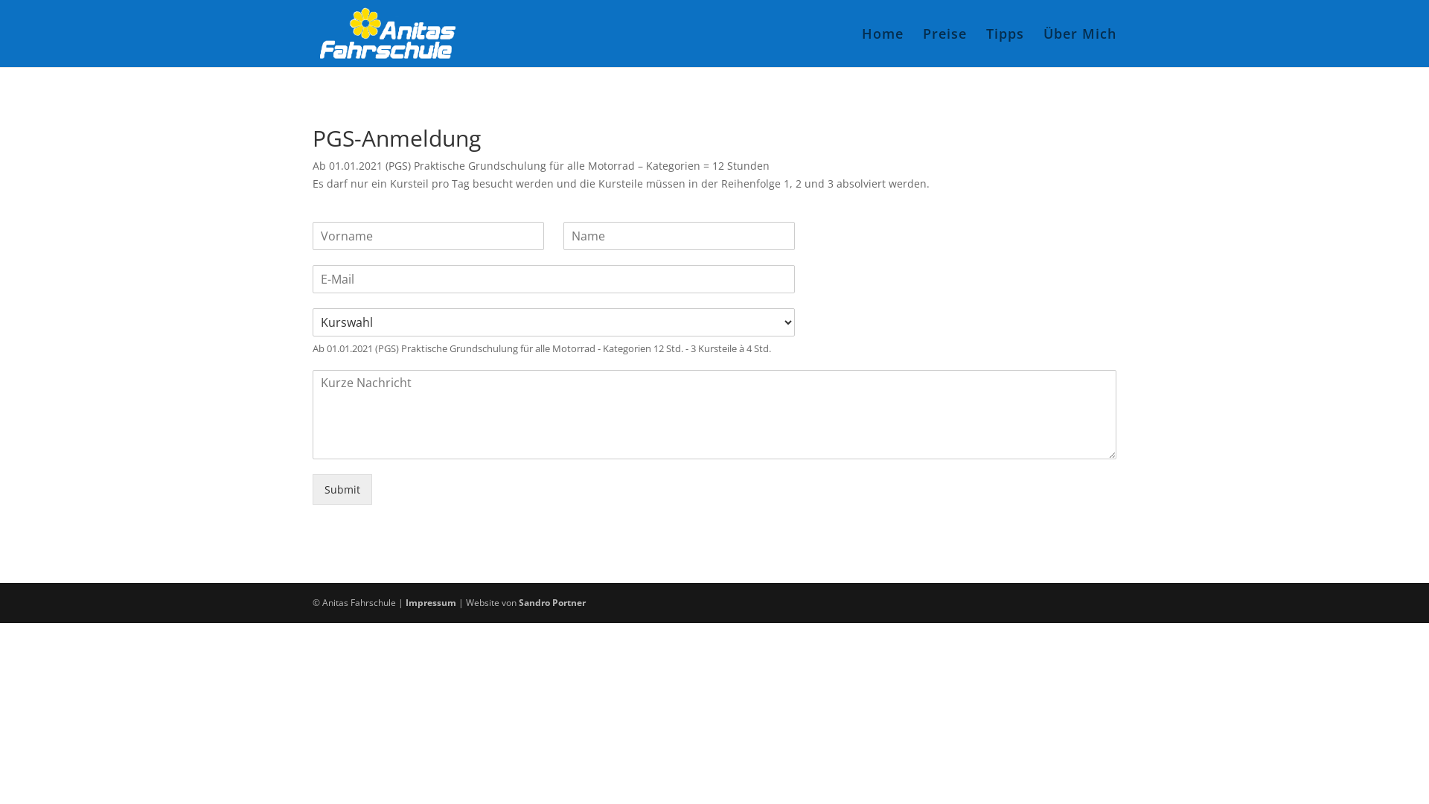  What do you see at coordinates (431, 603) in the screenshot?
I see `Impressum` at bounding box center [431, 603].